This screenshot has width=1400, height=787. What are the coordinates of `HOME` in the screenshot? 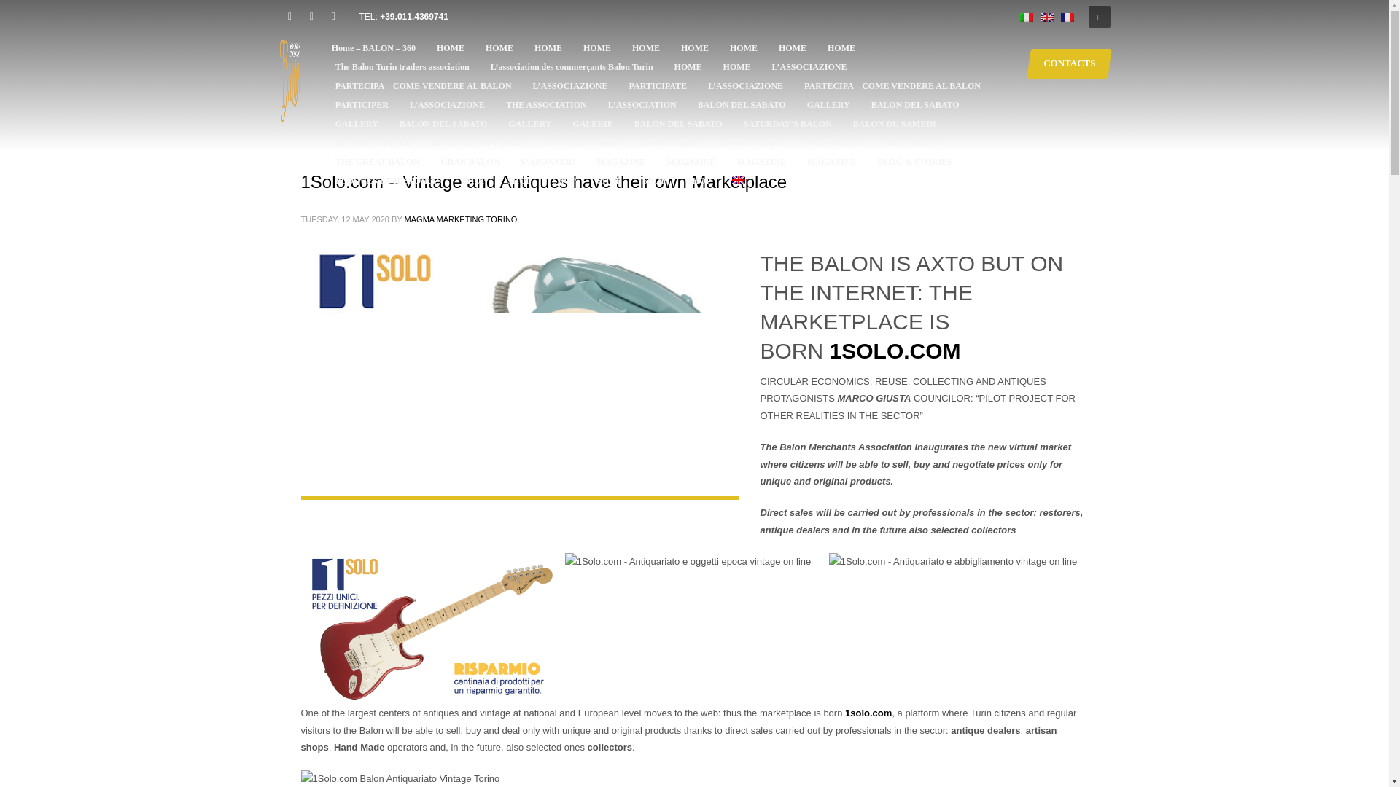 It's located at (646, 47).